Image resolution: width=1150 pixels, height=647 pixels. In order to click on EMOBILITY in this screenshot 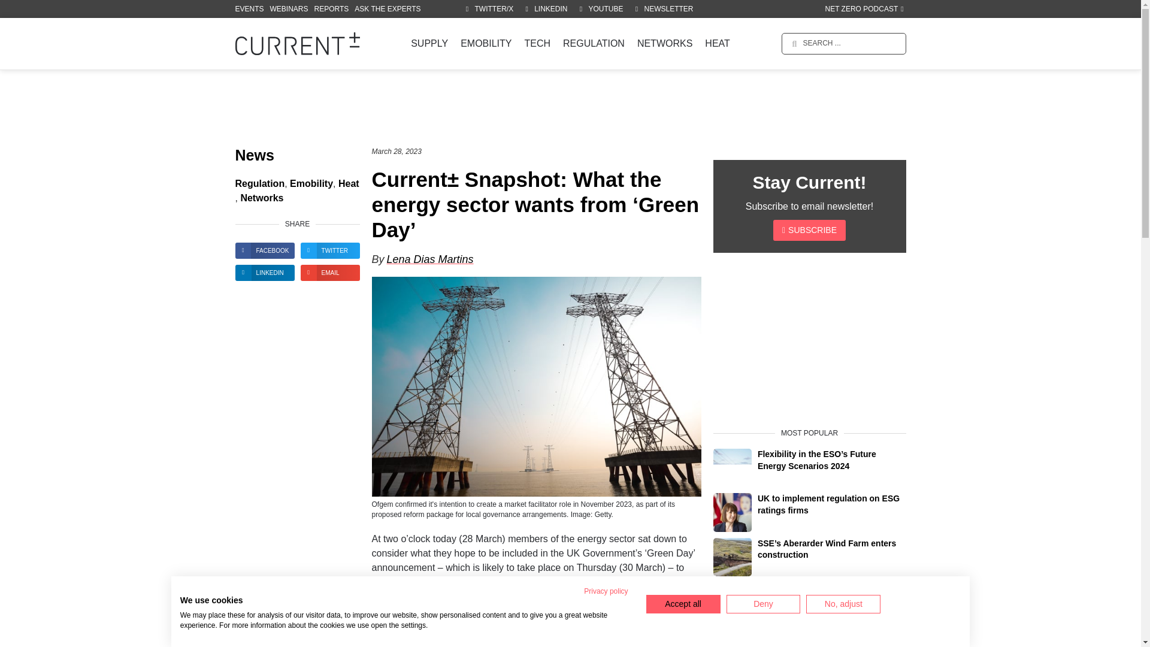, I will do `click(486, 43)`.